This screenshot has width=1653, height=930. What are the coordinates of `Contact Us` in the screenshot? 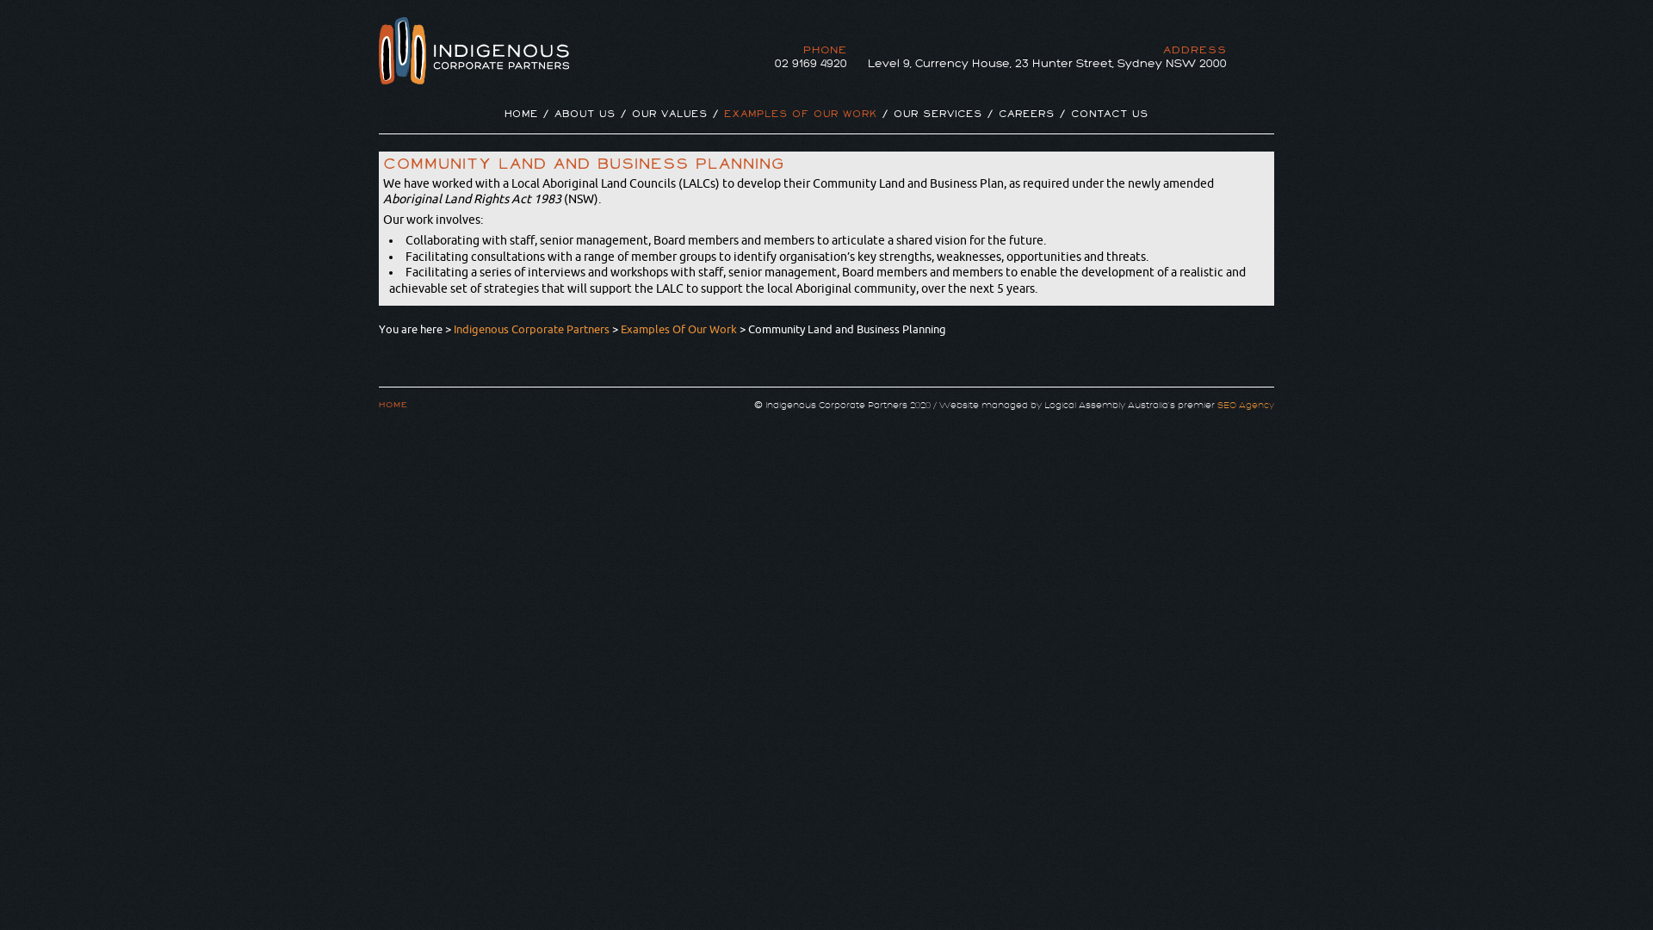 It's located at (1110, 119).